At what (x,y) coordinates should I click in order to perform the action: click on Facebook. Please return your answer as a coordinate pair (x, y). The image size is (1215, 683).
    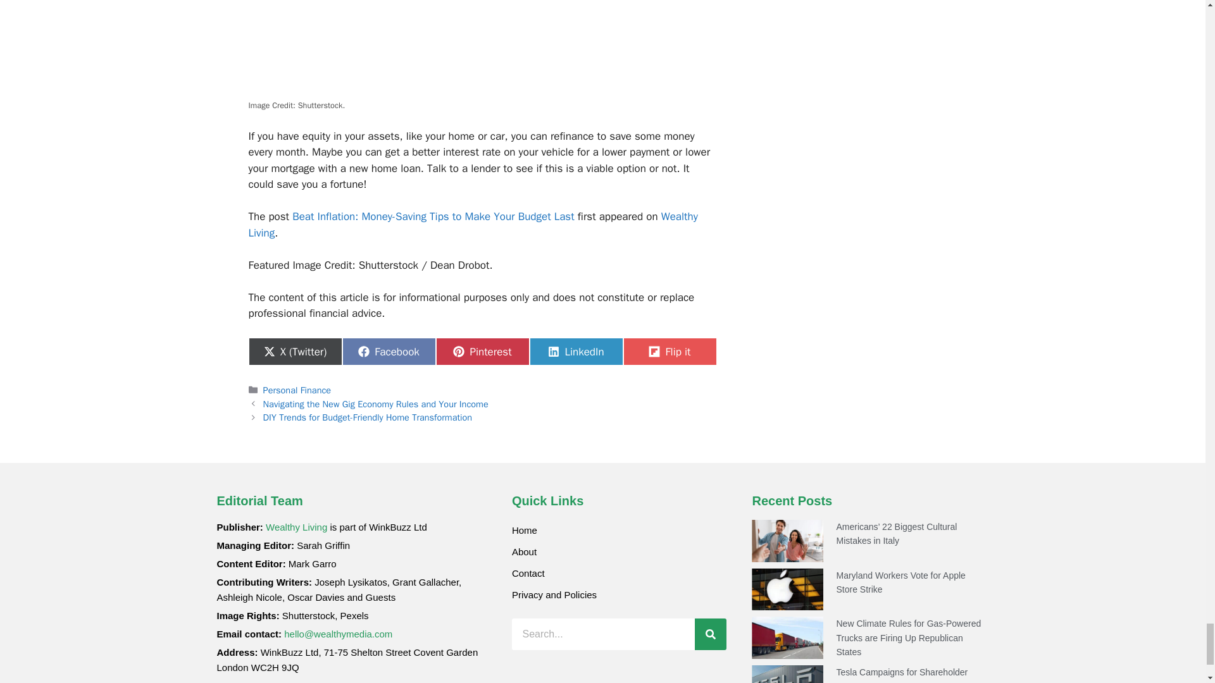
    Looking at the image, I should click on (388, 351).